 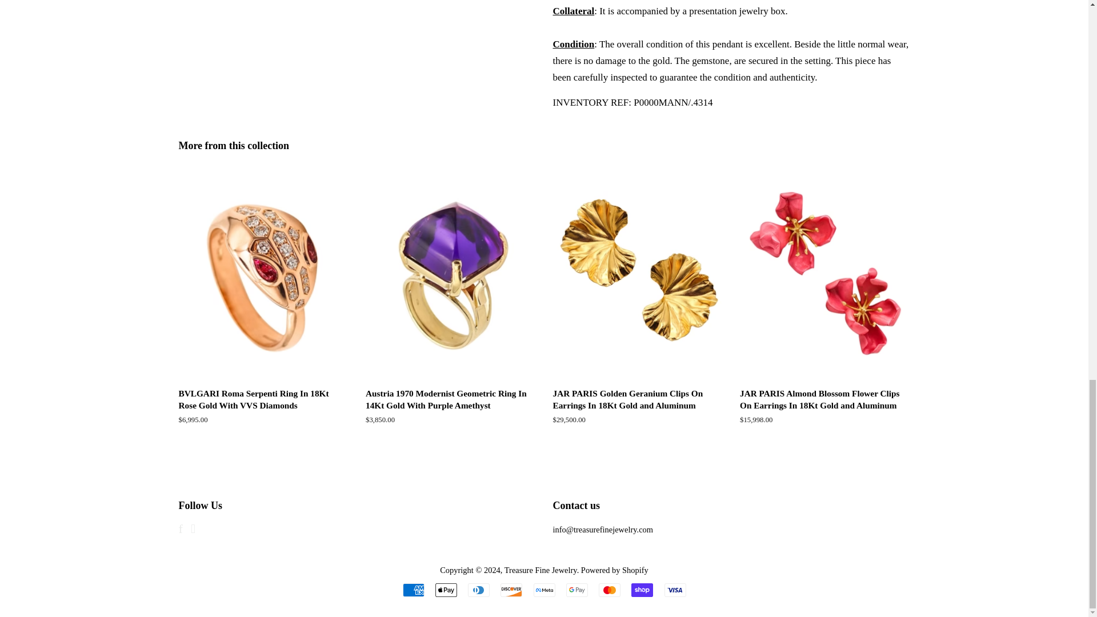 What do you see at coordinates (544, 590) in the screenshot?
I see `Meta Pay` at bounding box center [544, 590].